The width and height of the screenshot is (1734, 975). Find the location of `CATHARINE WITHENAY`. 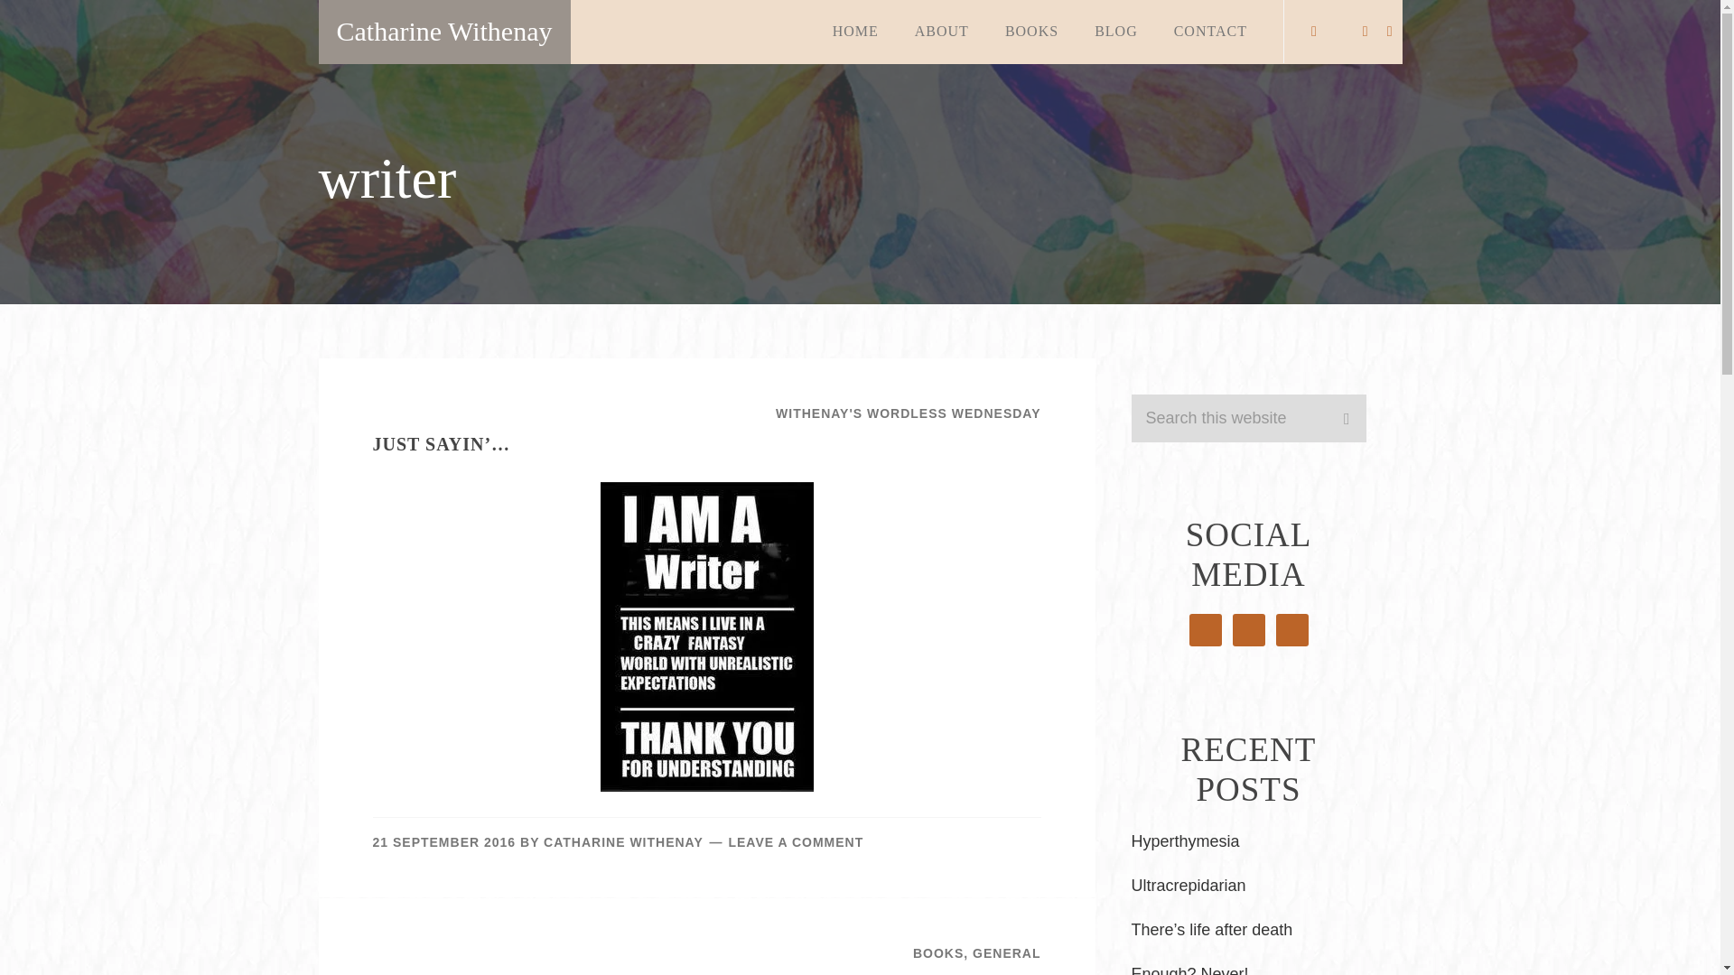

CATHARINE WITHENAY is located at coordinates (623, 841).